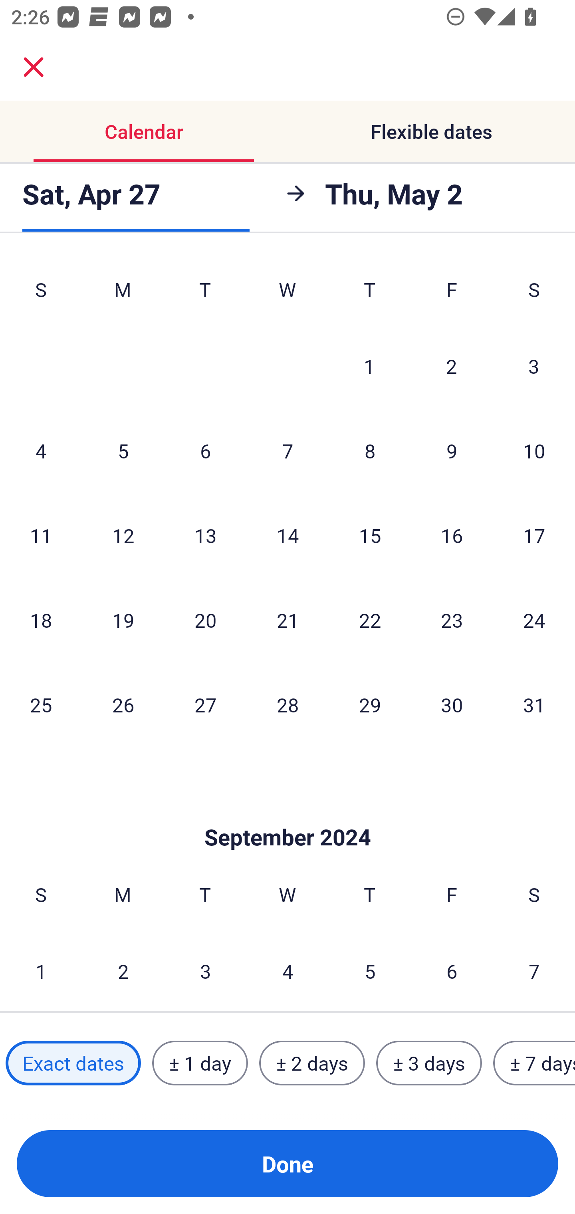 This screenshot has height=1214, width=575. What do you see at coordinates (370, 704) in the screenshot?
I see `29 Thursday, August 29, 2024` at bounding box center [370, 704].